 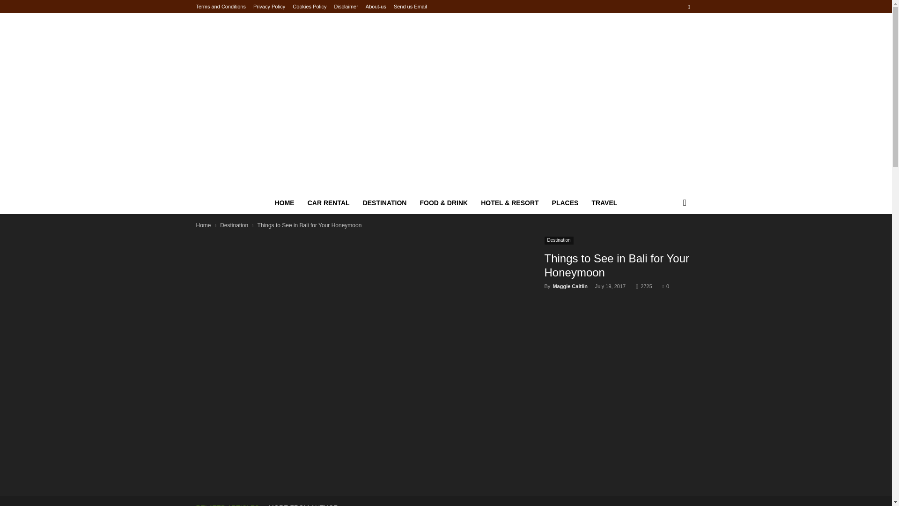 I want to click on Home, so click(x=203, y=225).